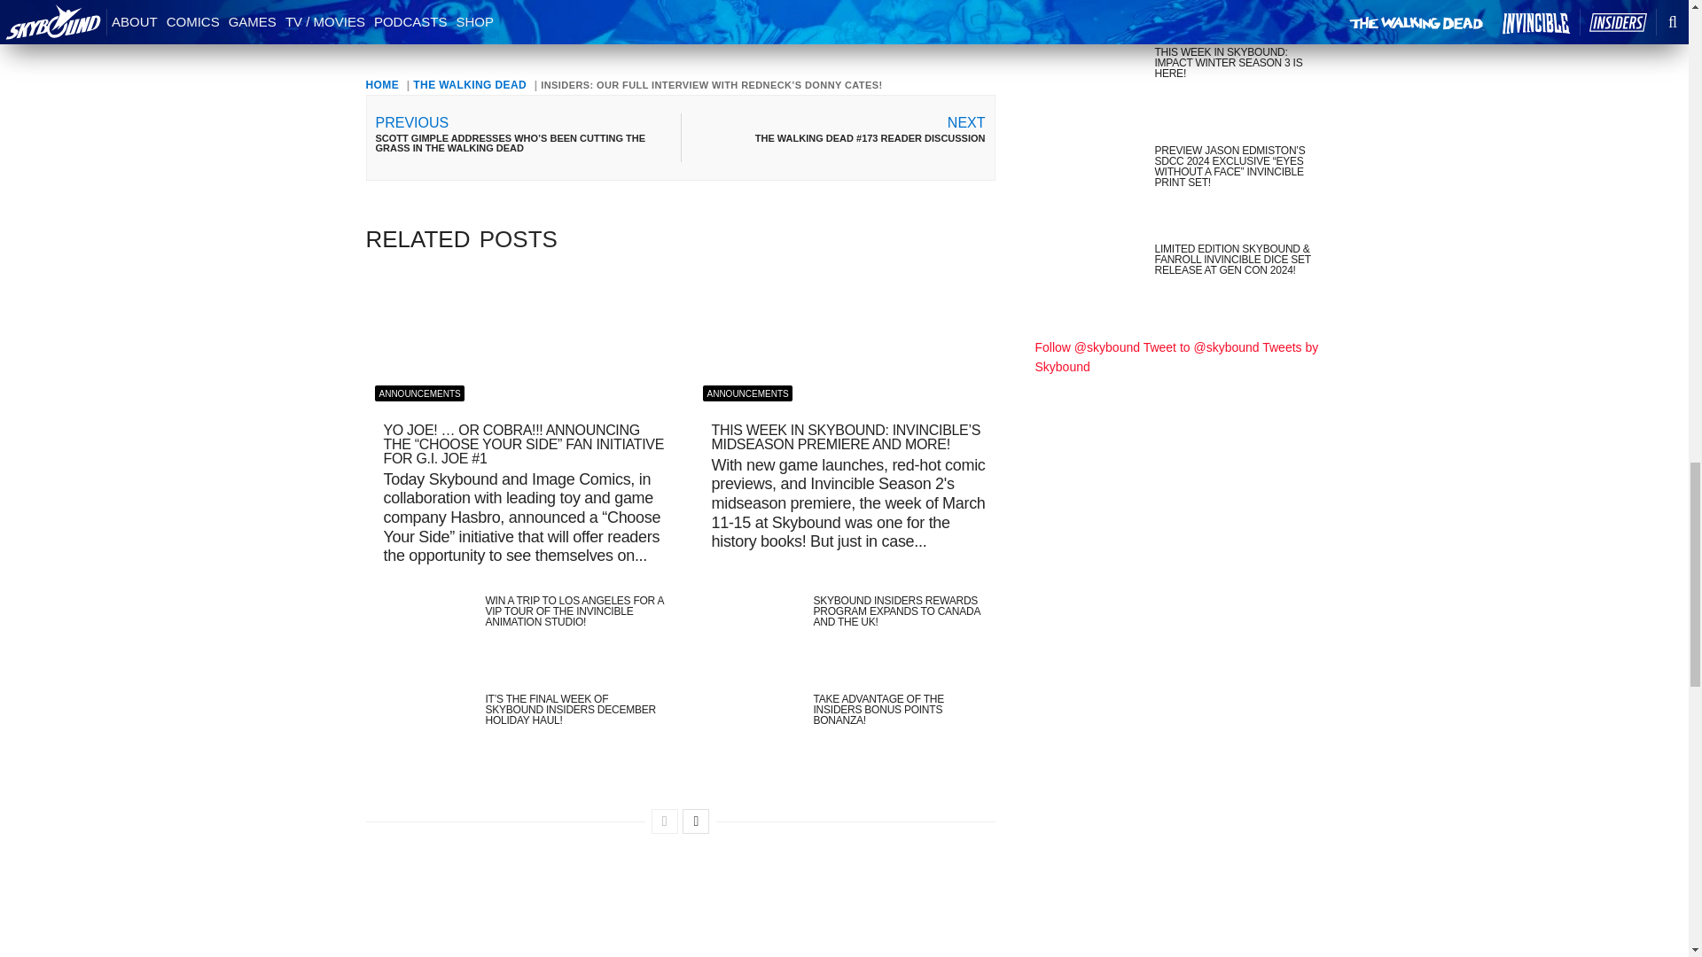  I want to click on Previous, so click(665, 821).